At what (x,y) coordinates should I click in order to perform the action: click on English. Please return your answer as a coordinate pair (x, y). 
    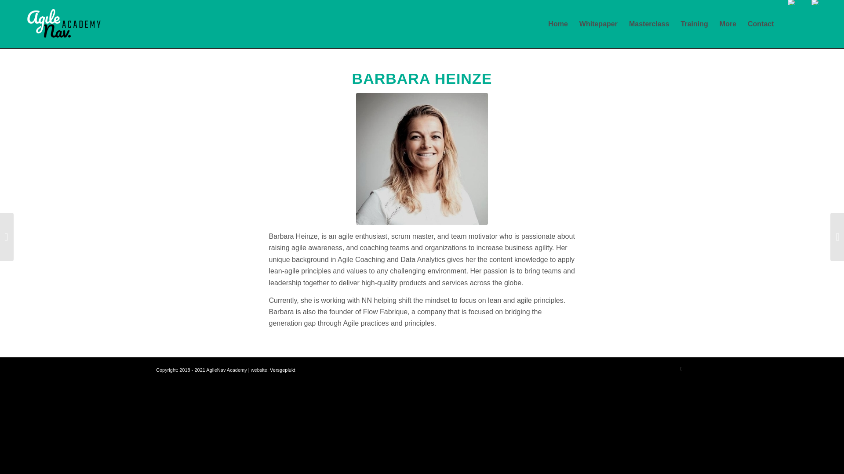
    Looking at the image, I should click on (791, 2).